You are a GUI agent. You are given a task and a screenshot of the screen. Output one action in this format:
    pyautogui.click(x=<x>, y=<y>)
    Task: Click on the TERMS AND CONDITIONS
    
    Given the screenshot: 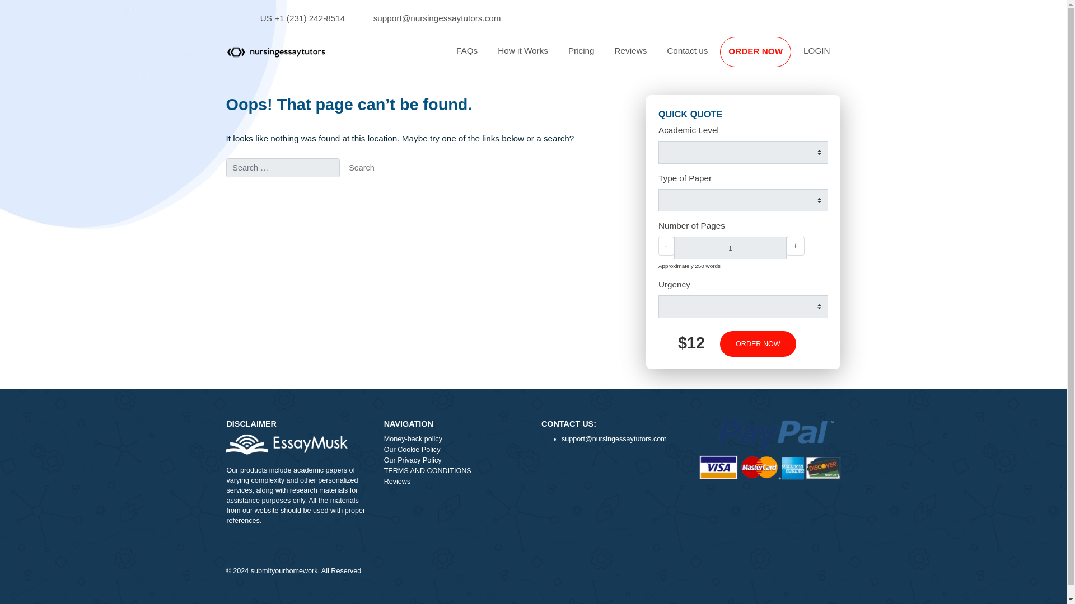 What is the action you would take?
    pyautogui.click(x=506, y=523)
    